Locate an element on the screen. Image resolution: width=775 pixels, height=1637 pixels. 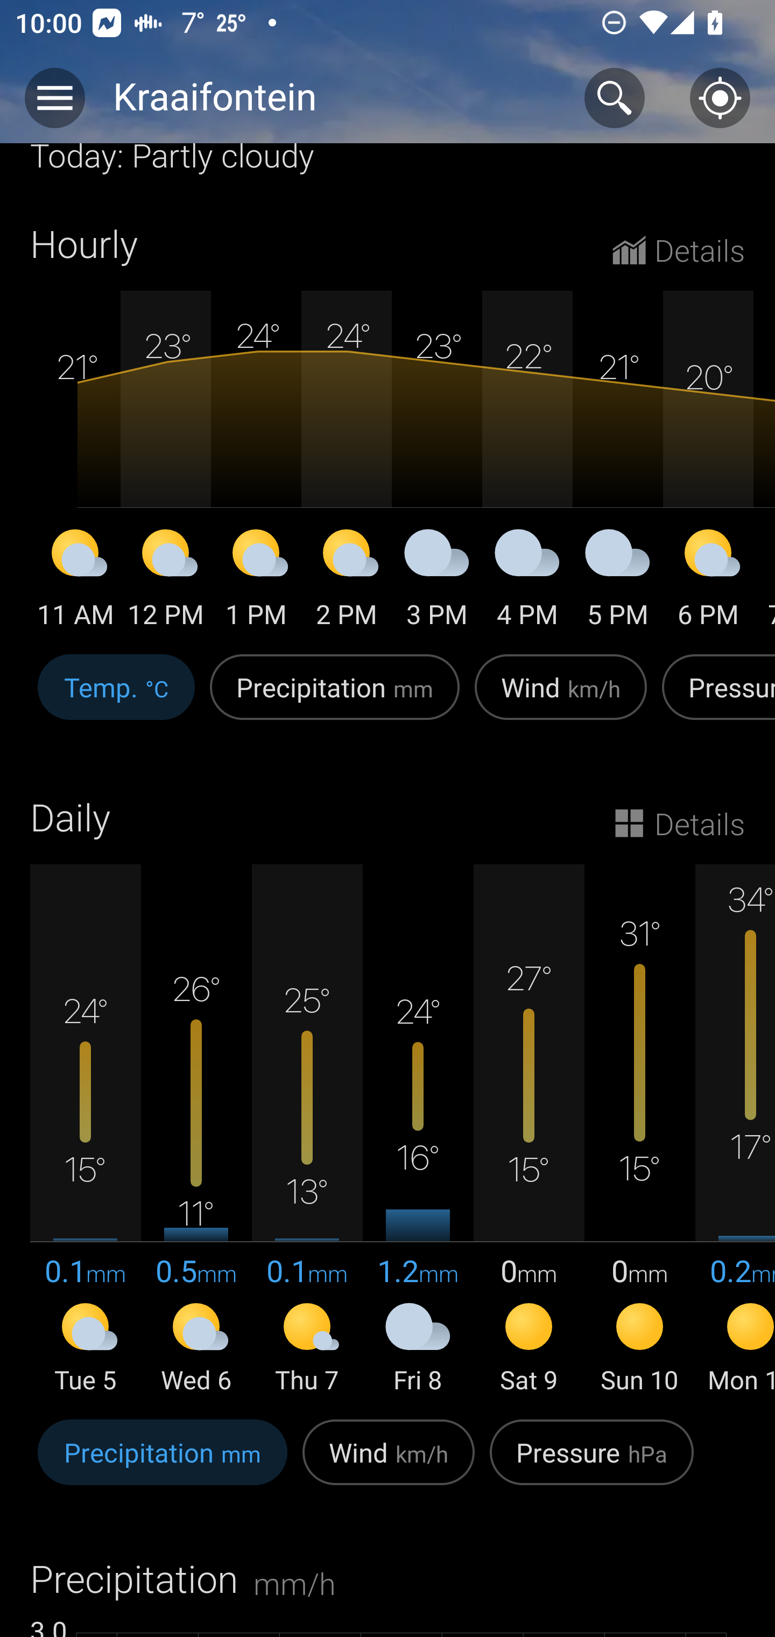
26° 11° 0.5 mm Wed 6 is located at coordinates (196, 1130).